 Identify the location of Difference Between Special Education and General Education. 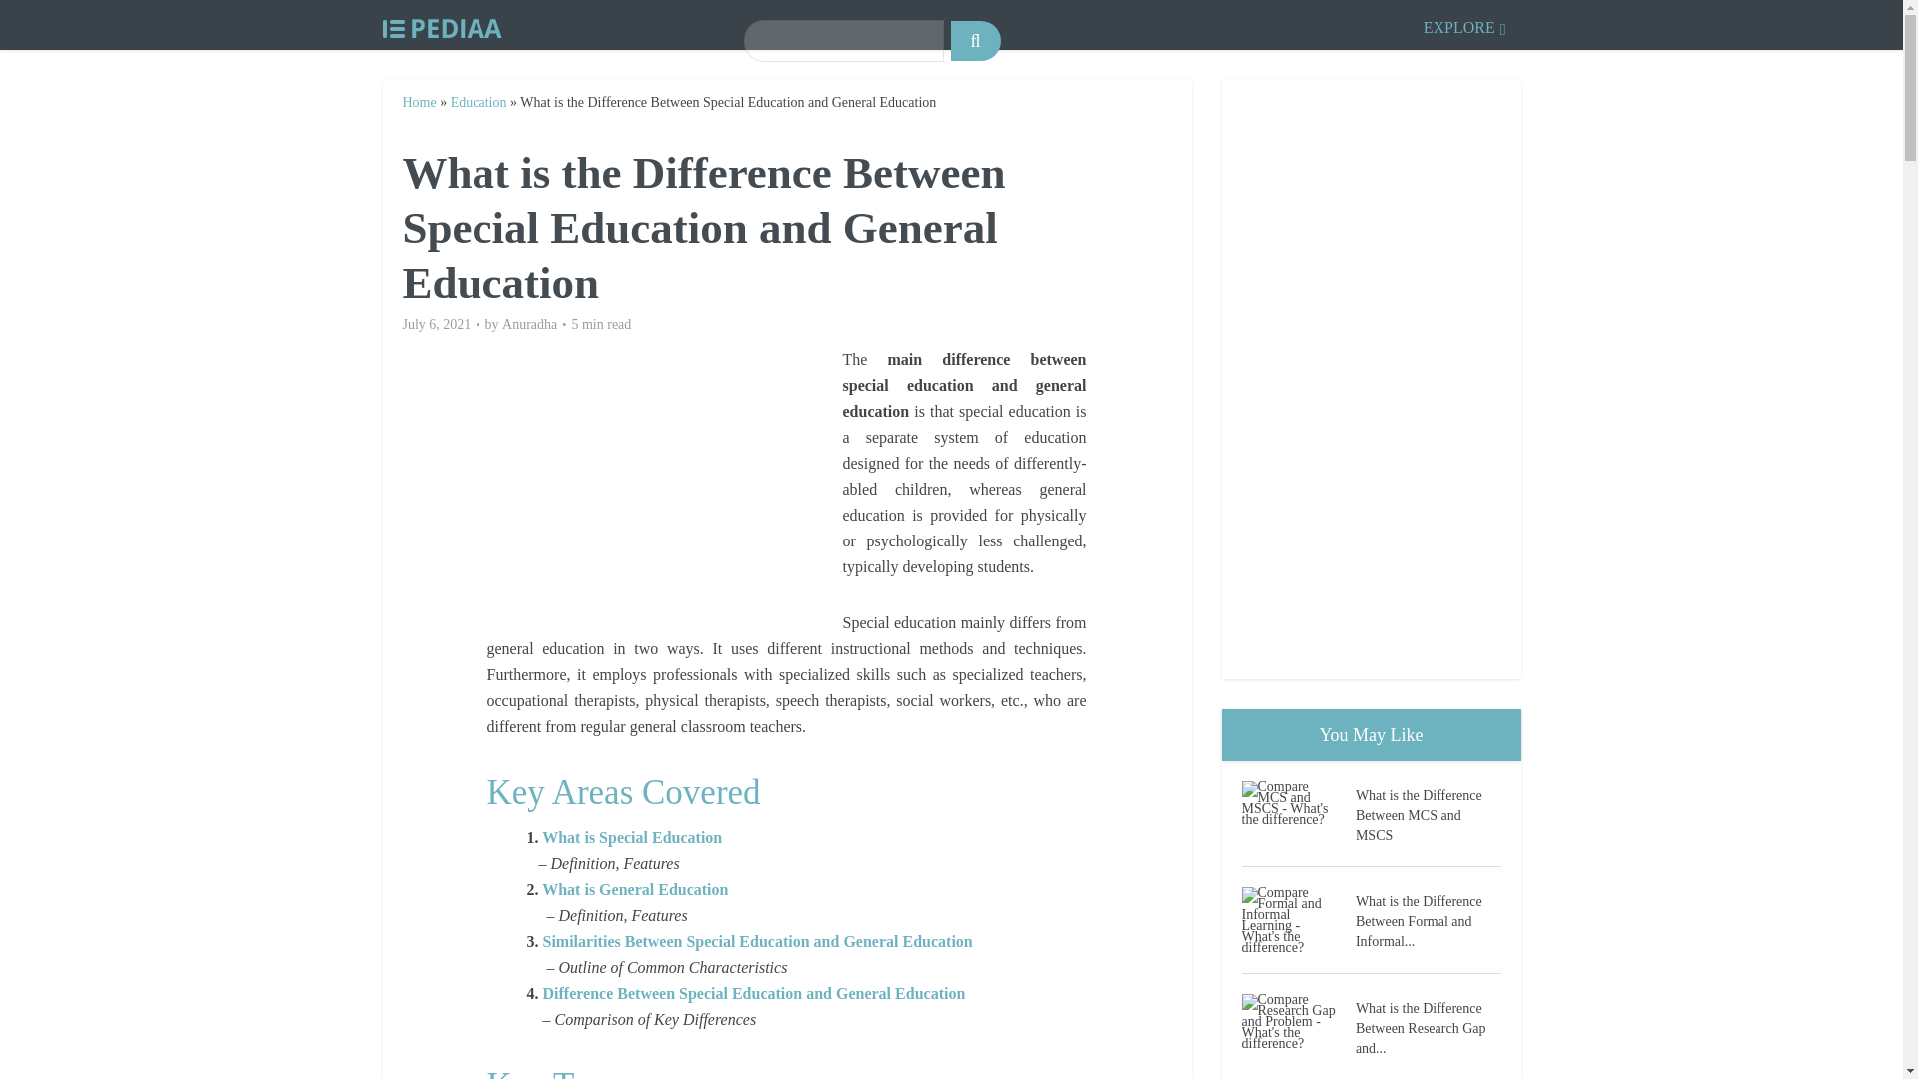
(754, 993).